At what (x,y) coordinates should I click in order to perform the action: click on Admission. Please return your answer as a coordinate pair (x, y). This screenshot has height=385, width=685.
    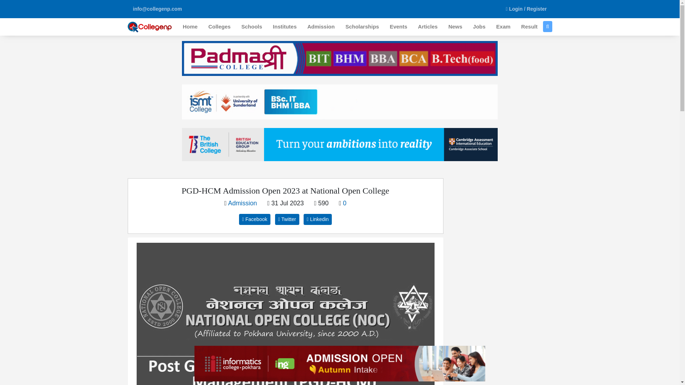
    Looking at the image, I should click on (243, 203).